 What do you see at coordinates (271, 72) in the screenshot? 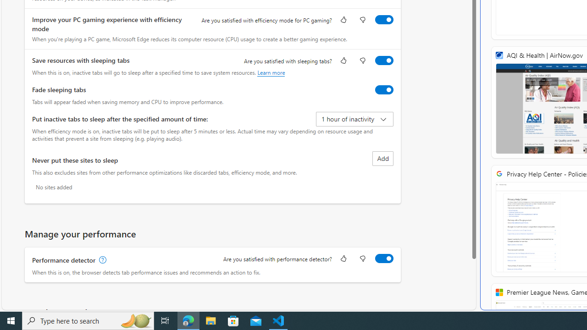
I see `Learn more` at bounding box center [271, 72].